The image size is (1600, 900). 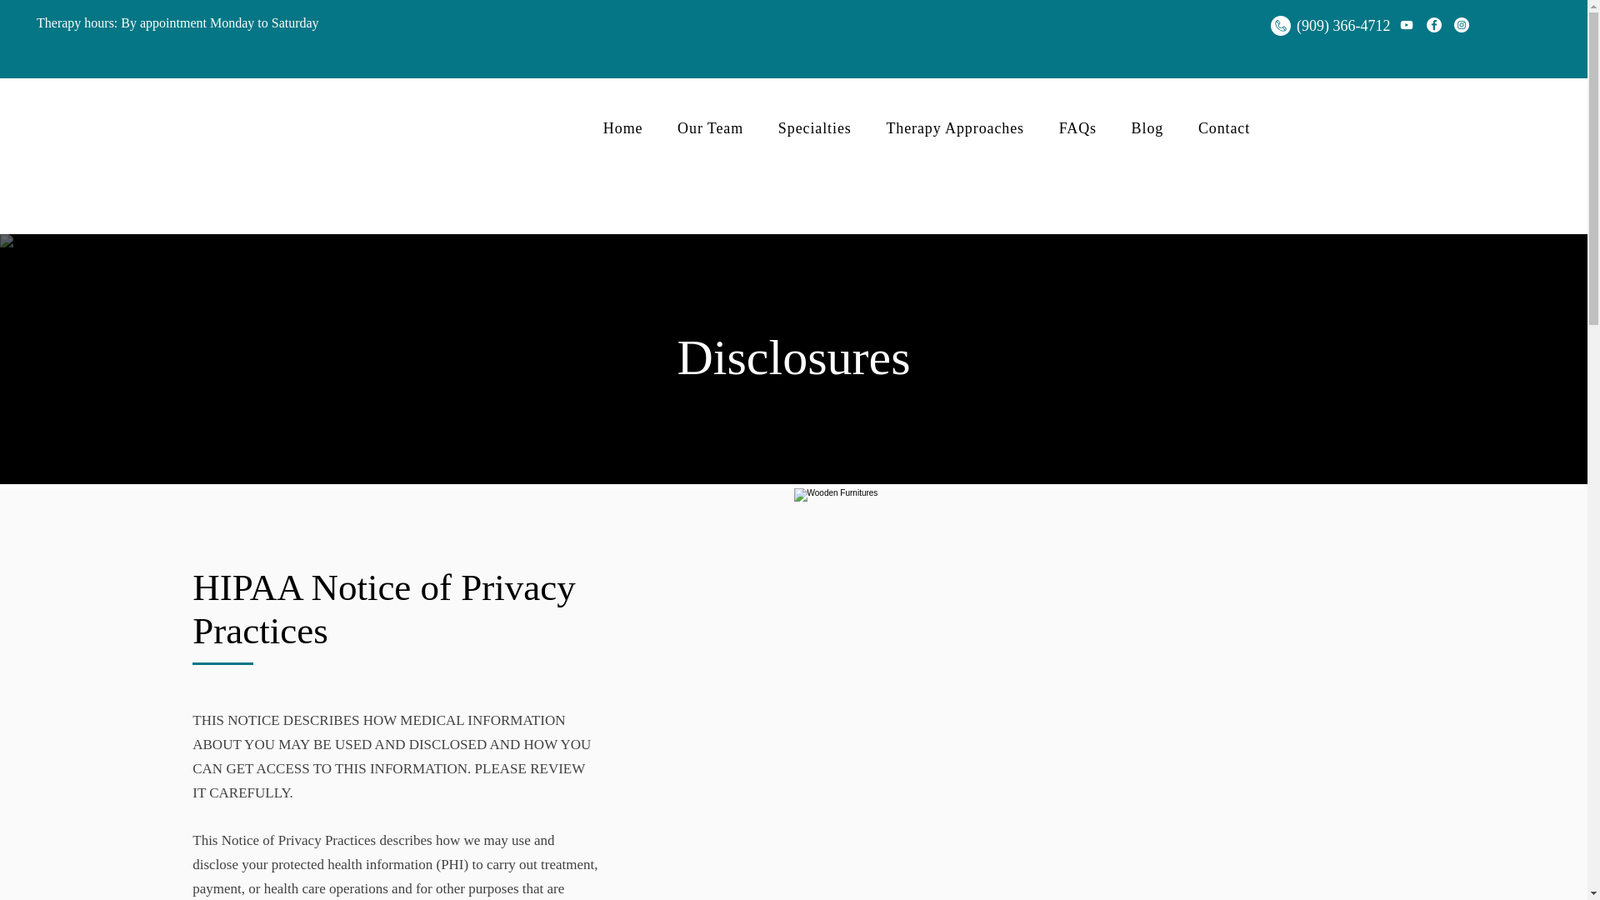 What do you see at coordinates (622, 128) in the screenshot?
I see `Home` at bounding box center [622, 128].